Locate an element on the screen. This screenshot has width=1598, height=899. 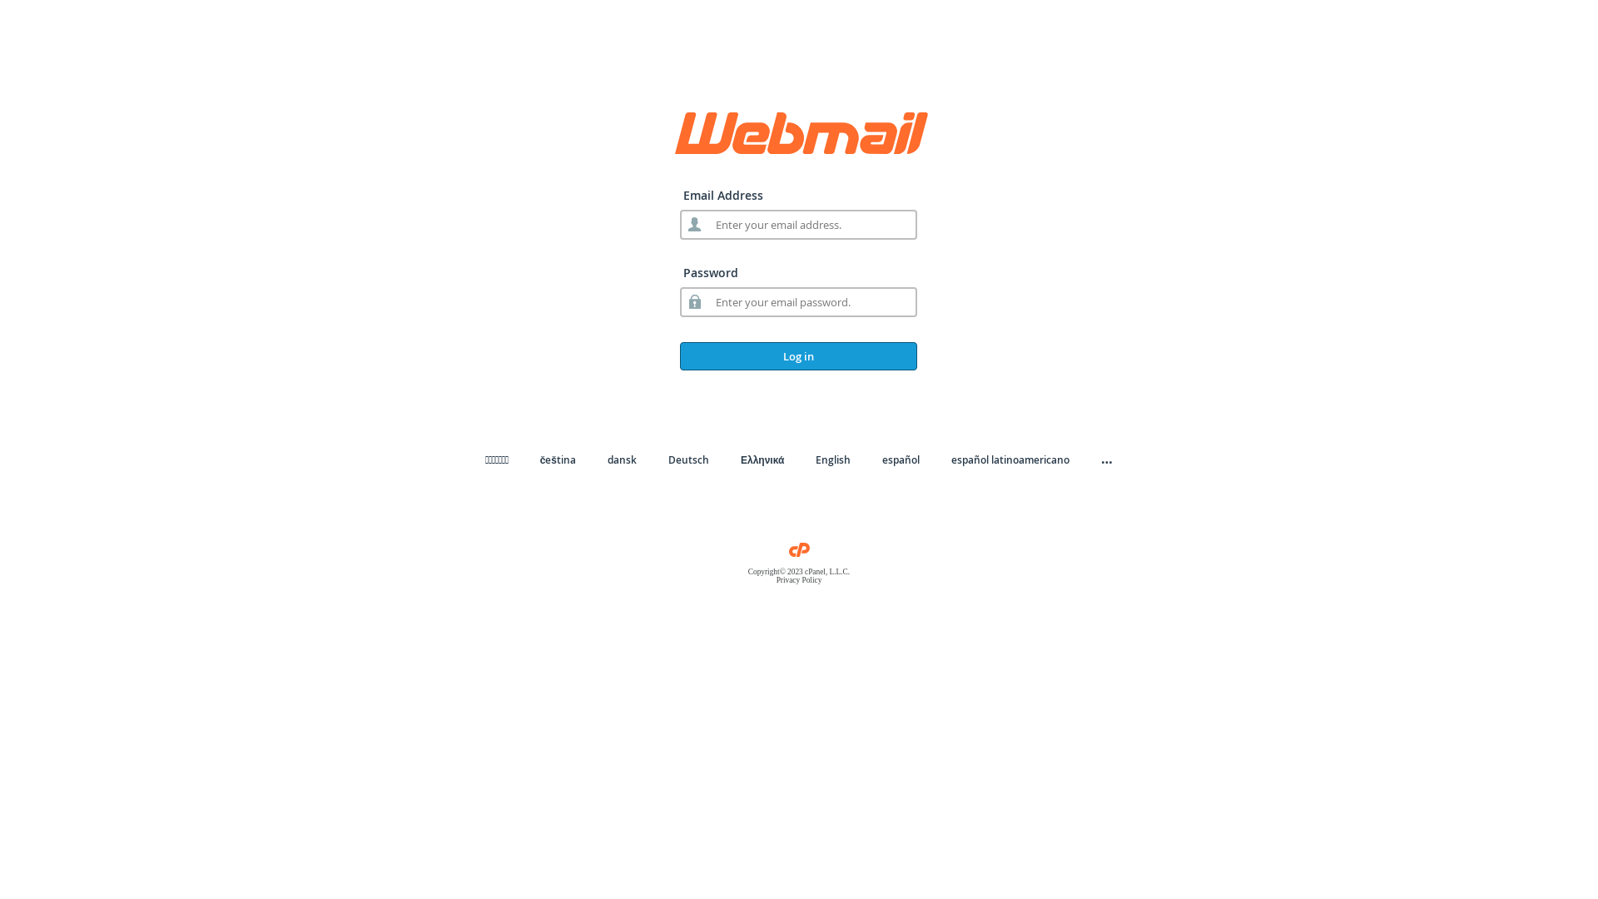
Log in is located at coordinates (799, 356).